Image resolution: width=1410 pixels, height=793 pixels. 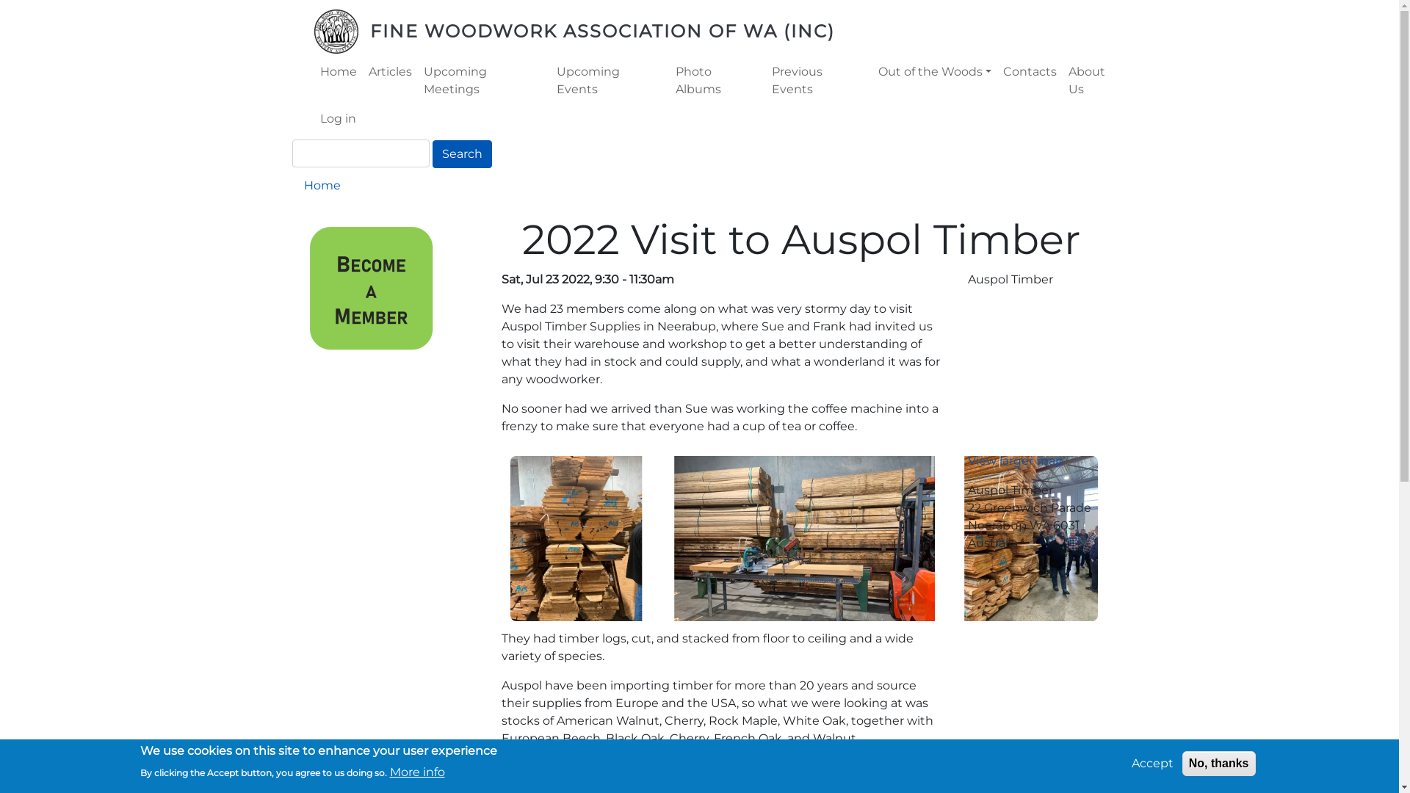 I want to click on More info, so click(x=417, y=772).